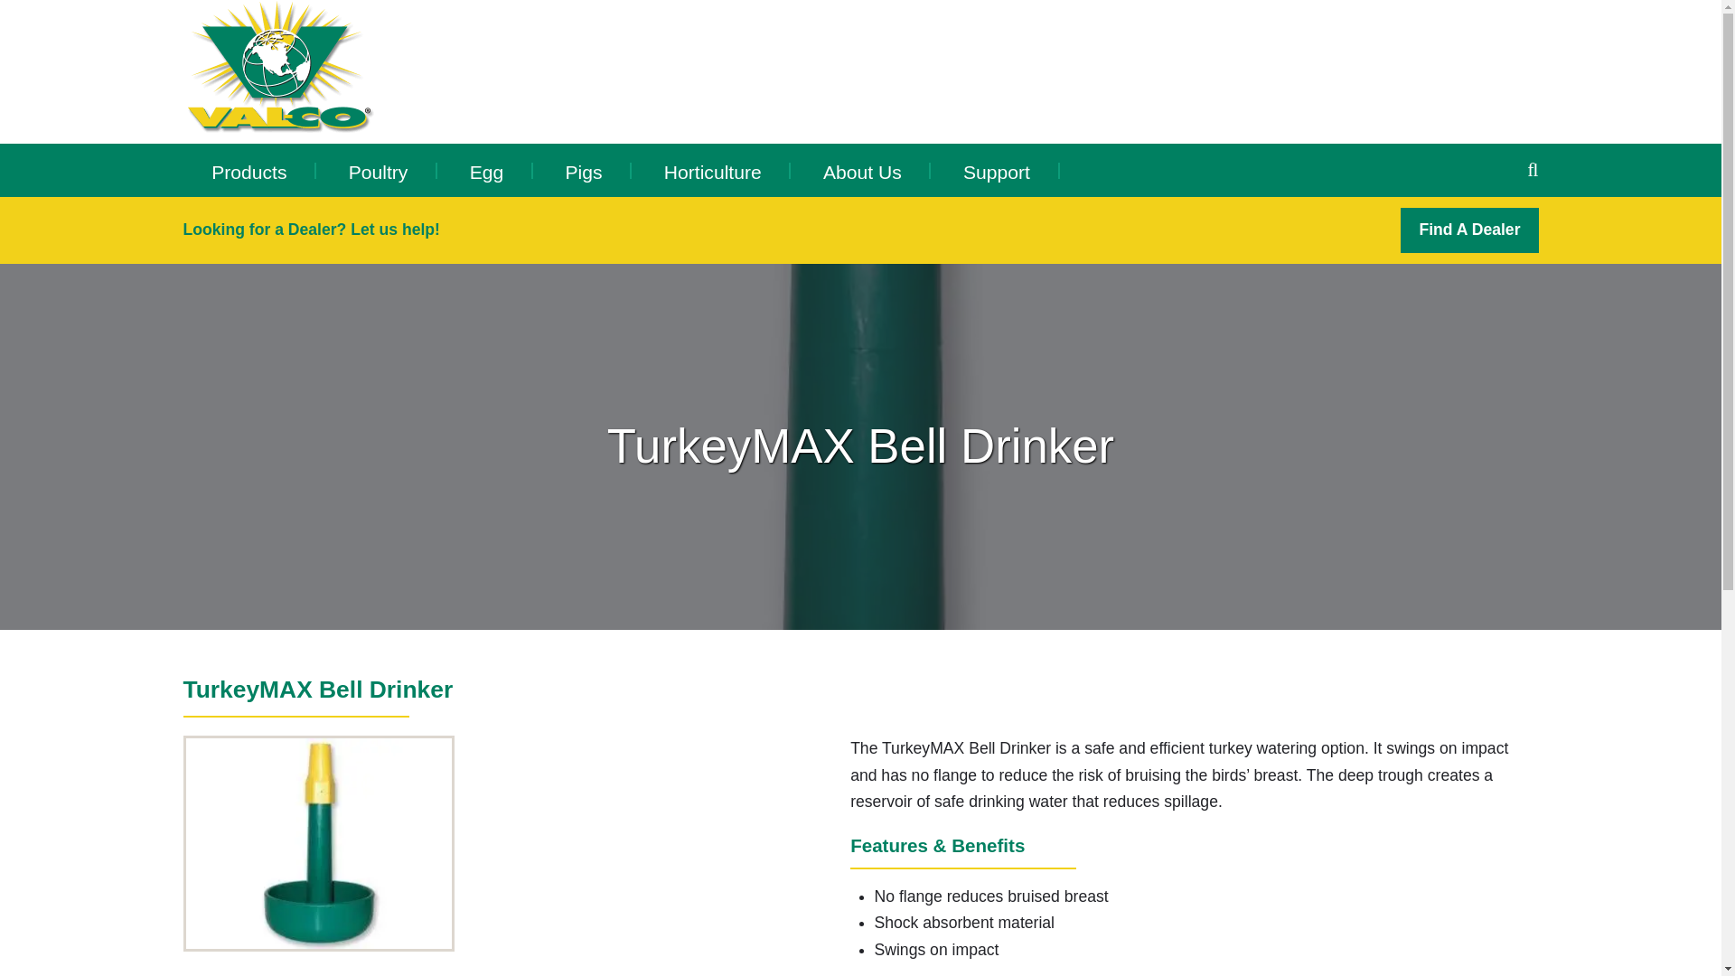  Describe the element at coordinates (1025, 221) in the screenshot. I see `Product Manuals` at that location.